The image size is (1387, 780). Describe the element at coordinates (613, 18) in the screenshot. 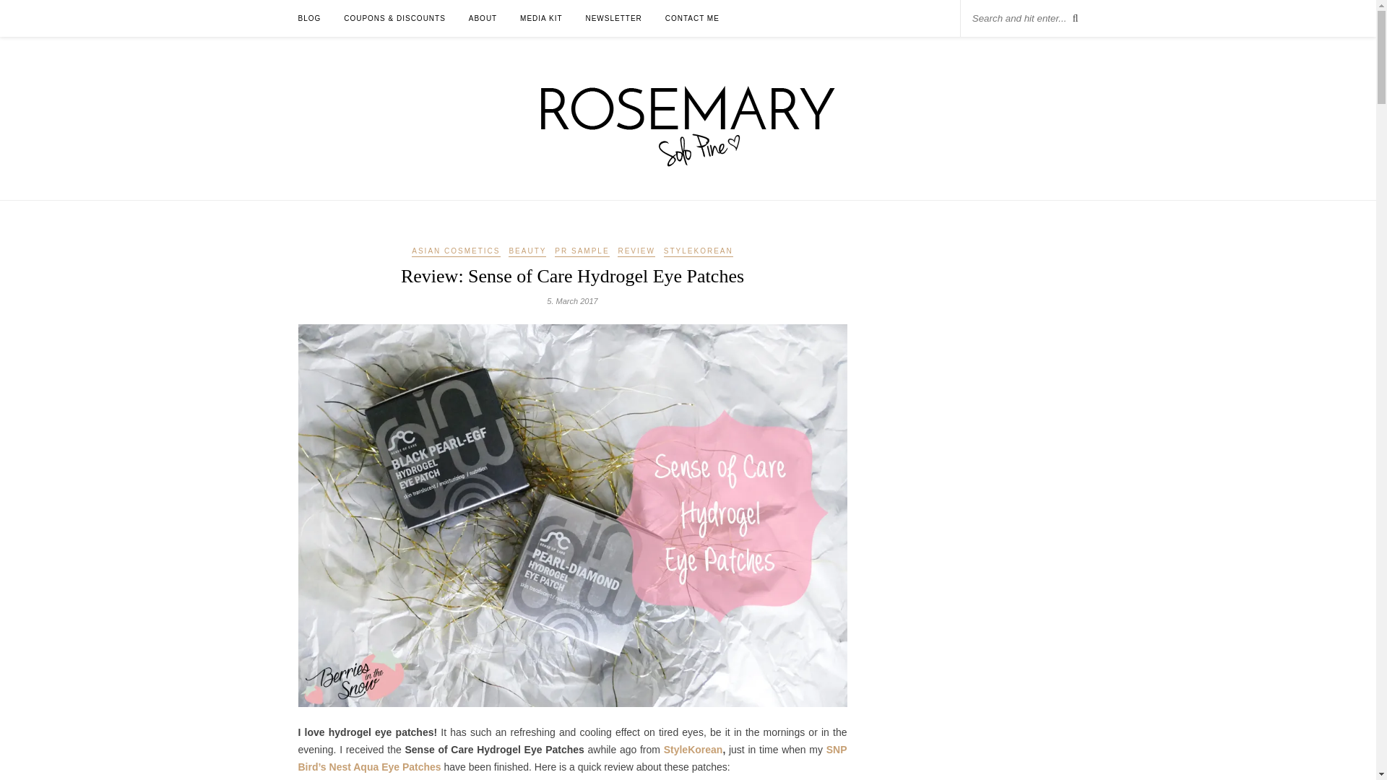

I see `NEWSLETTER` at that location.